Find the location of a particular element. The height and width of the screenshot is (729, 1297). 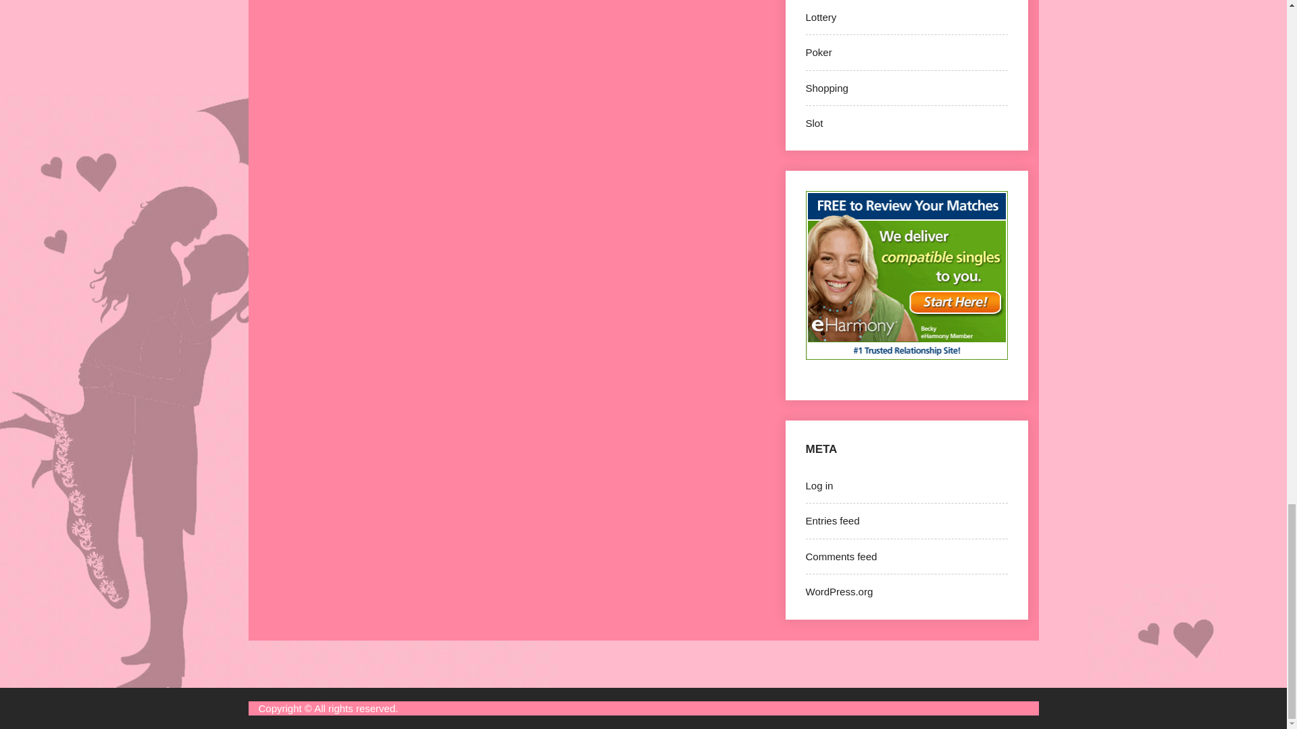

Shopping is located at coordinates (827, 88).